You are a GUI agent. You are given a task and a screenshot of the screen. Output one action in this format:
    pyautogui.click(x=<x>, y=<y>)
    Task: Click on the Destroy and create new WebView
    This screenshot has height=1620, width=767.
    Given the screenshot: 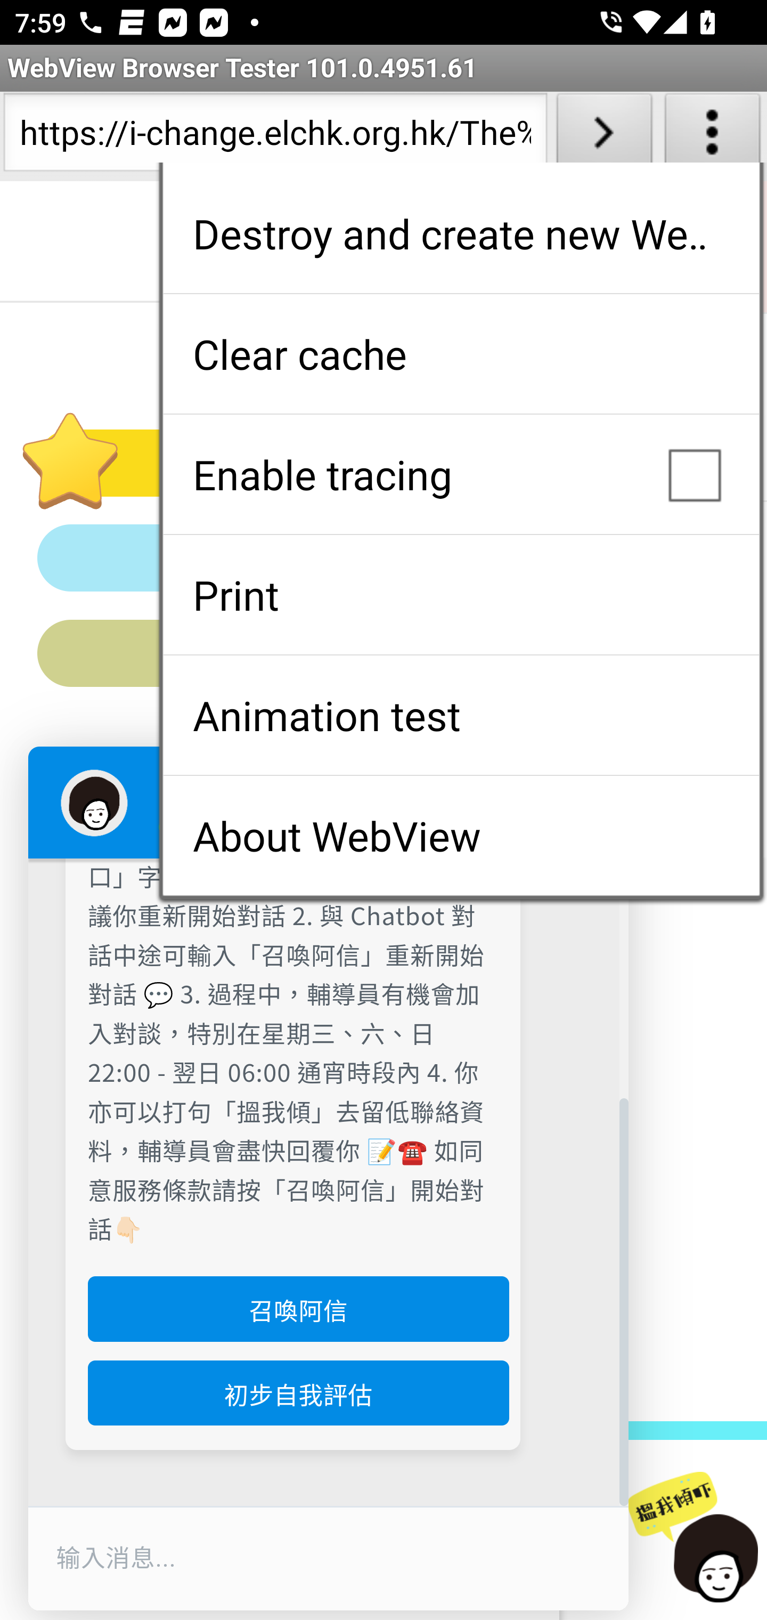 What is the action you would take?
    pyautogui.click(x=461, y=233)
    